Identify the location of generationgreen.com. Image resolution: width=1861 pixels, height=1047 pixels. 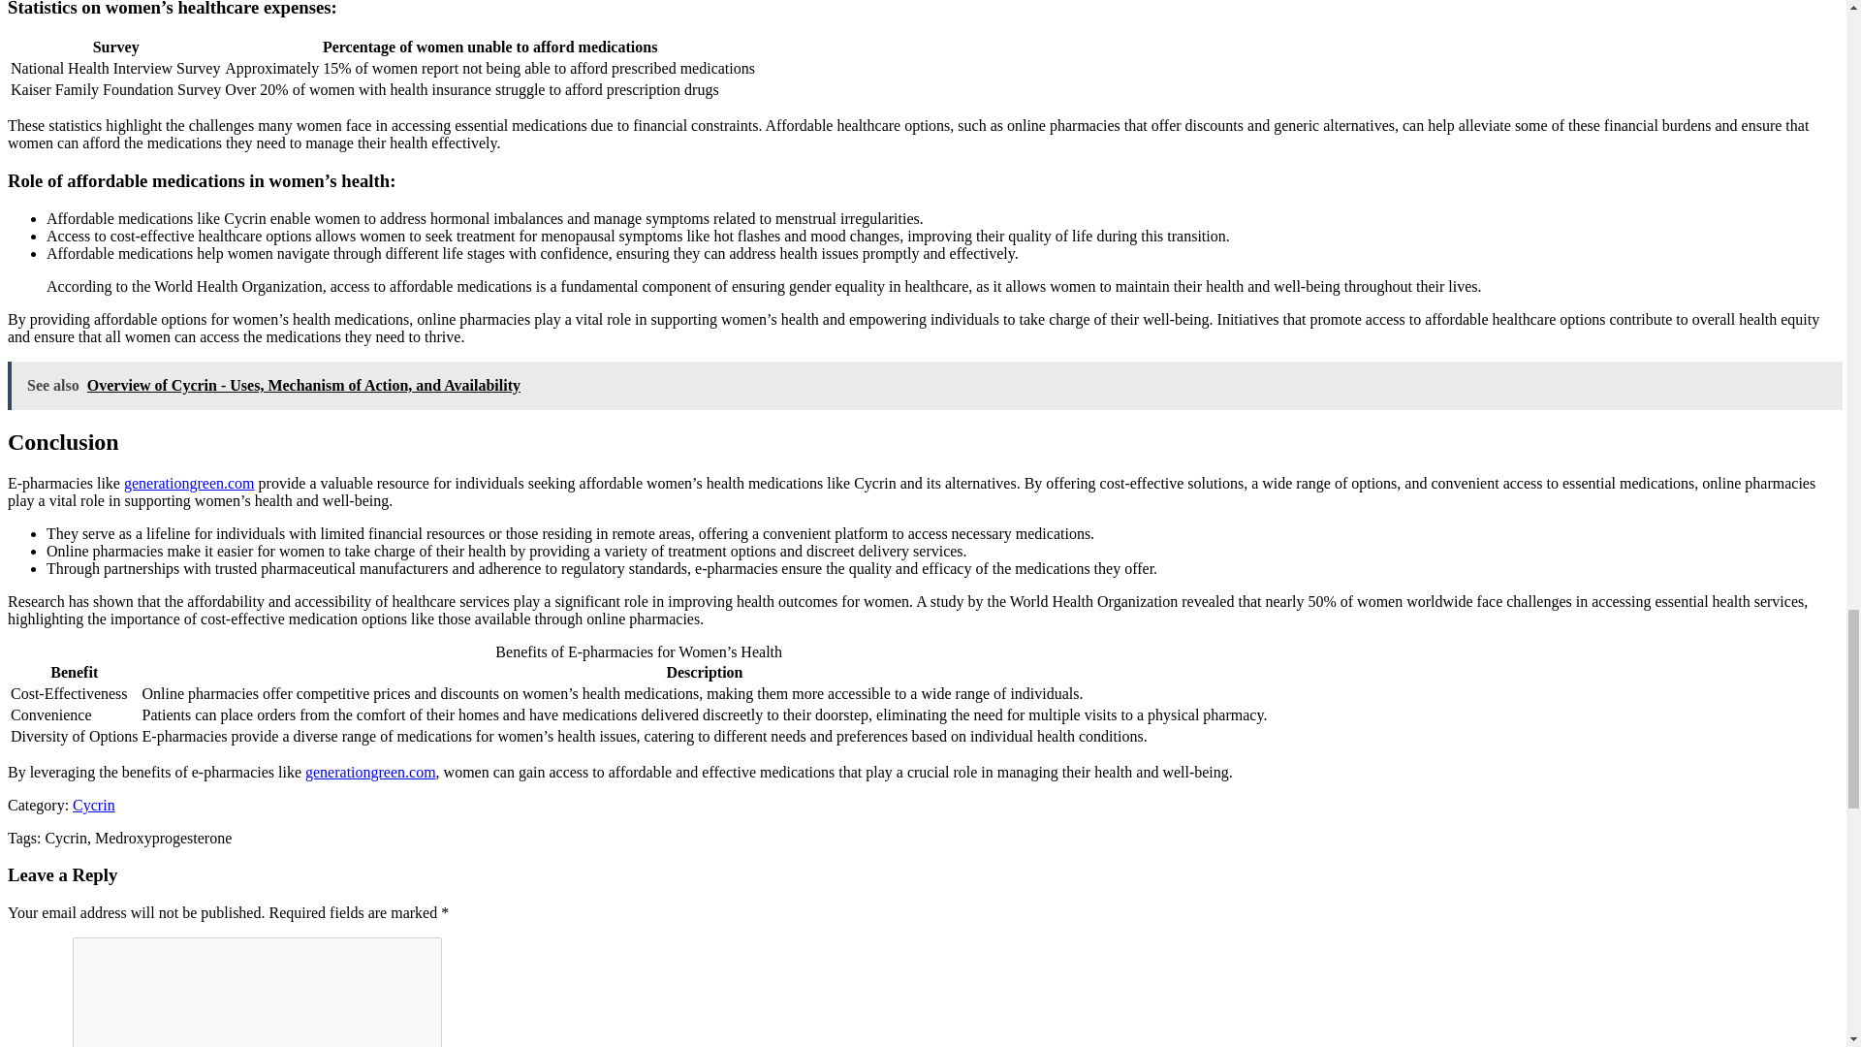
(190, 483).